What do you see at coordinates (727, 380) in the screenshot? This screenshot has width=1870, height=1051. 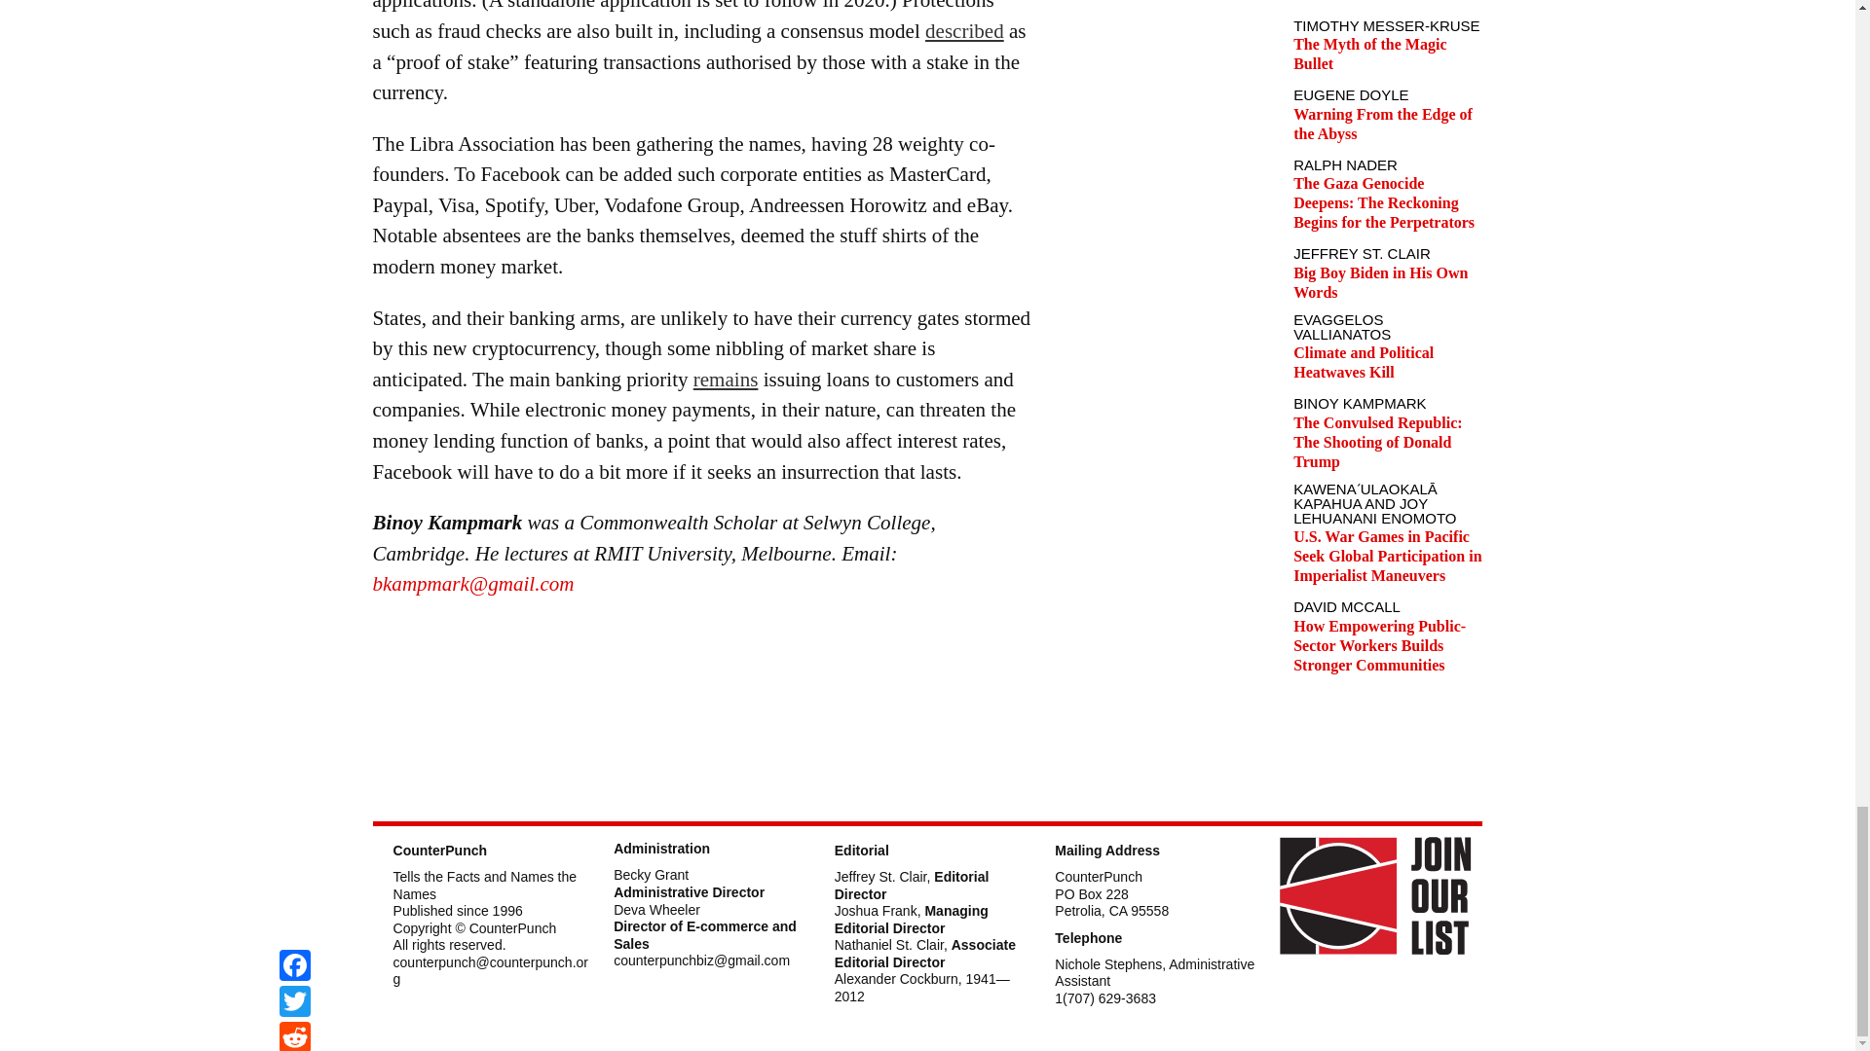 I see `remains` at bounding box center [727, 380].